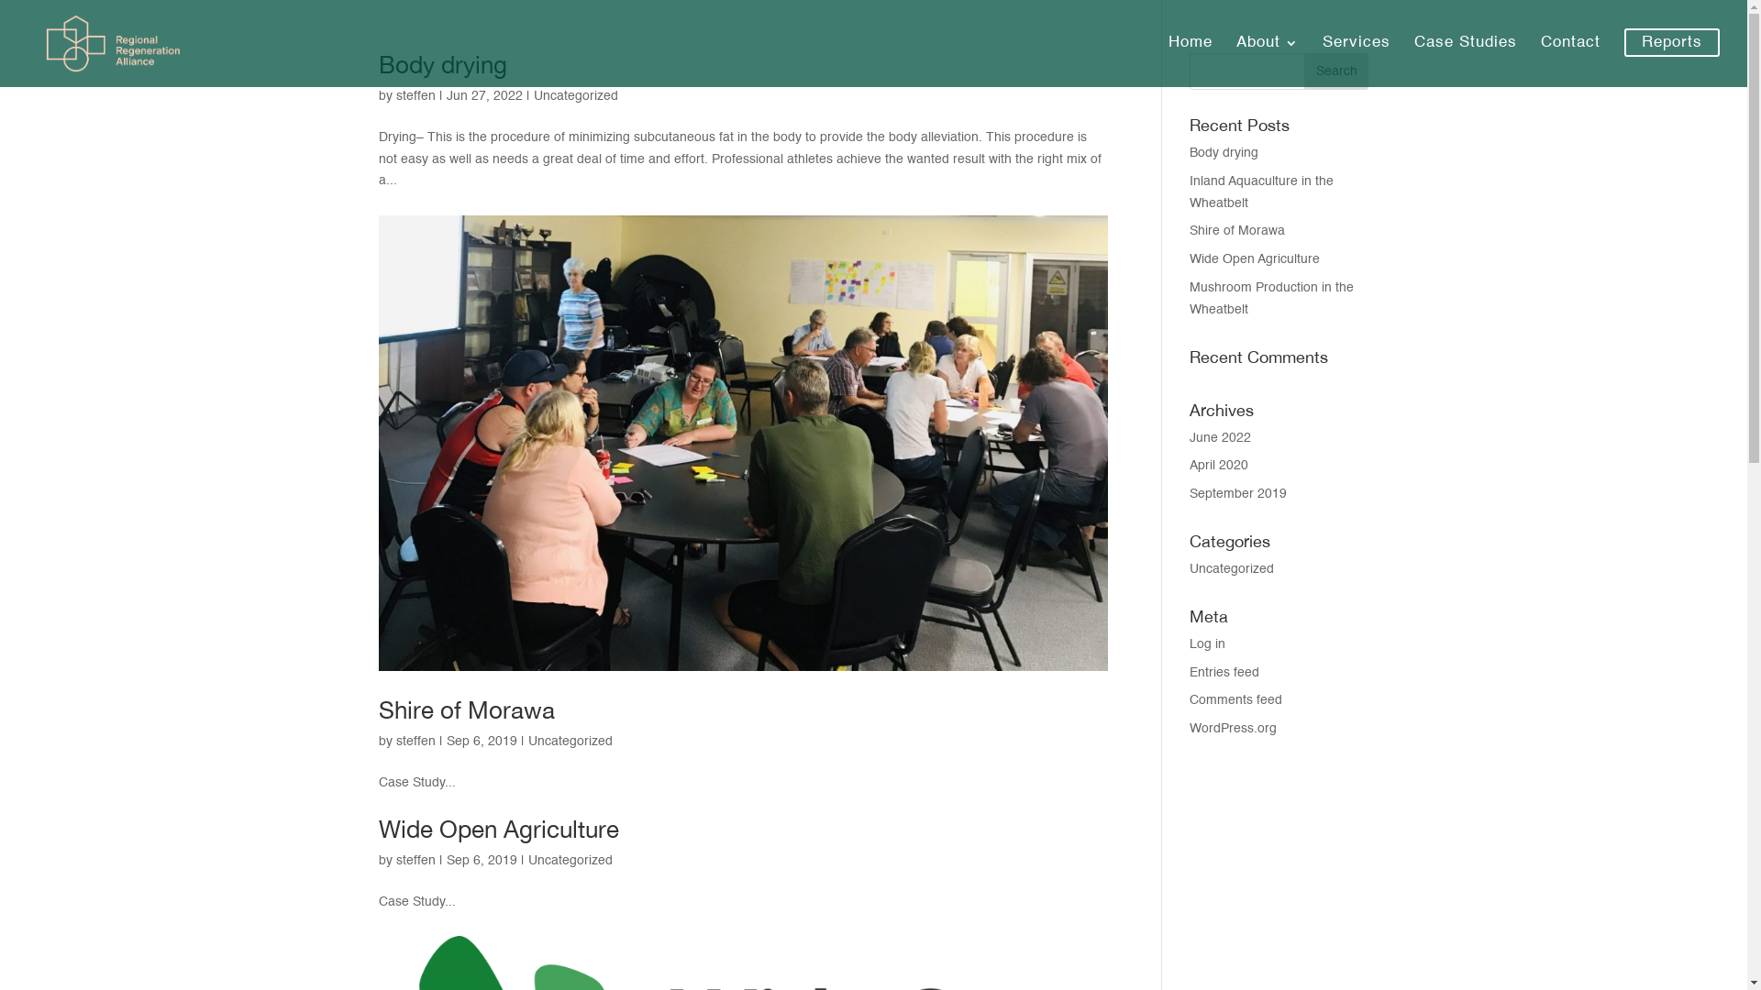  I want to click on Home, so click(1191, 59).